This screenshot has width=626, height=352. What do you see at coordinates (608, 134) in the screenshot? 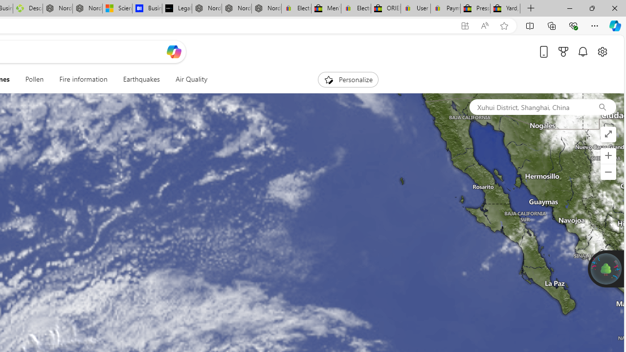
I see `Enter full screen mode` at bounding box center [608, 134].